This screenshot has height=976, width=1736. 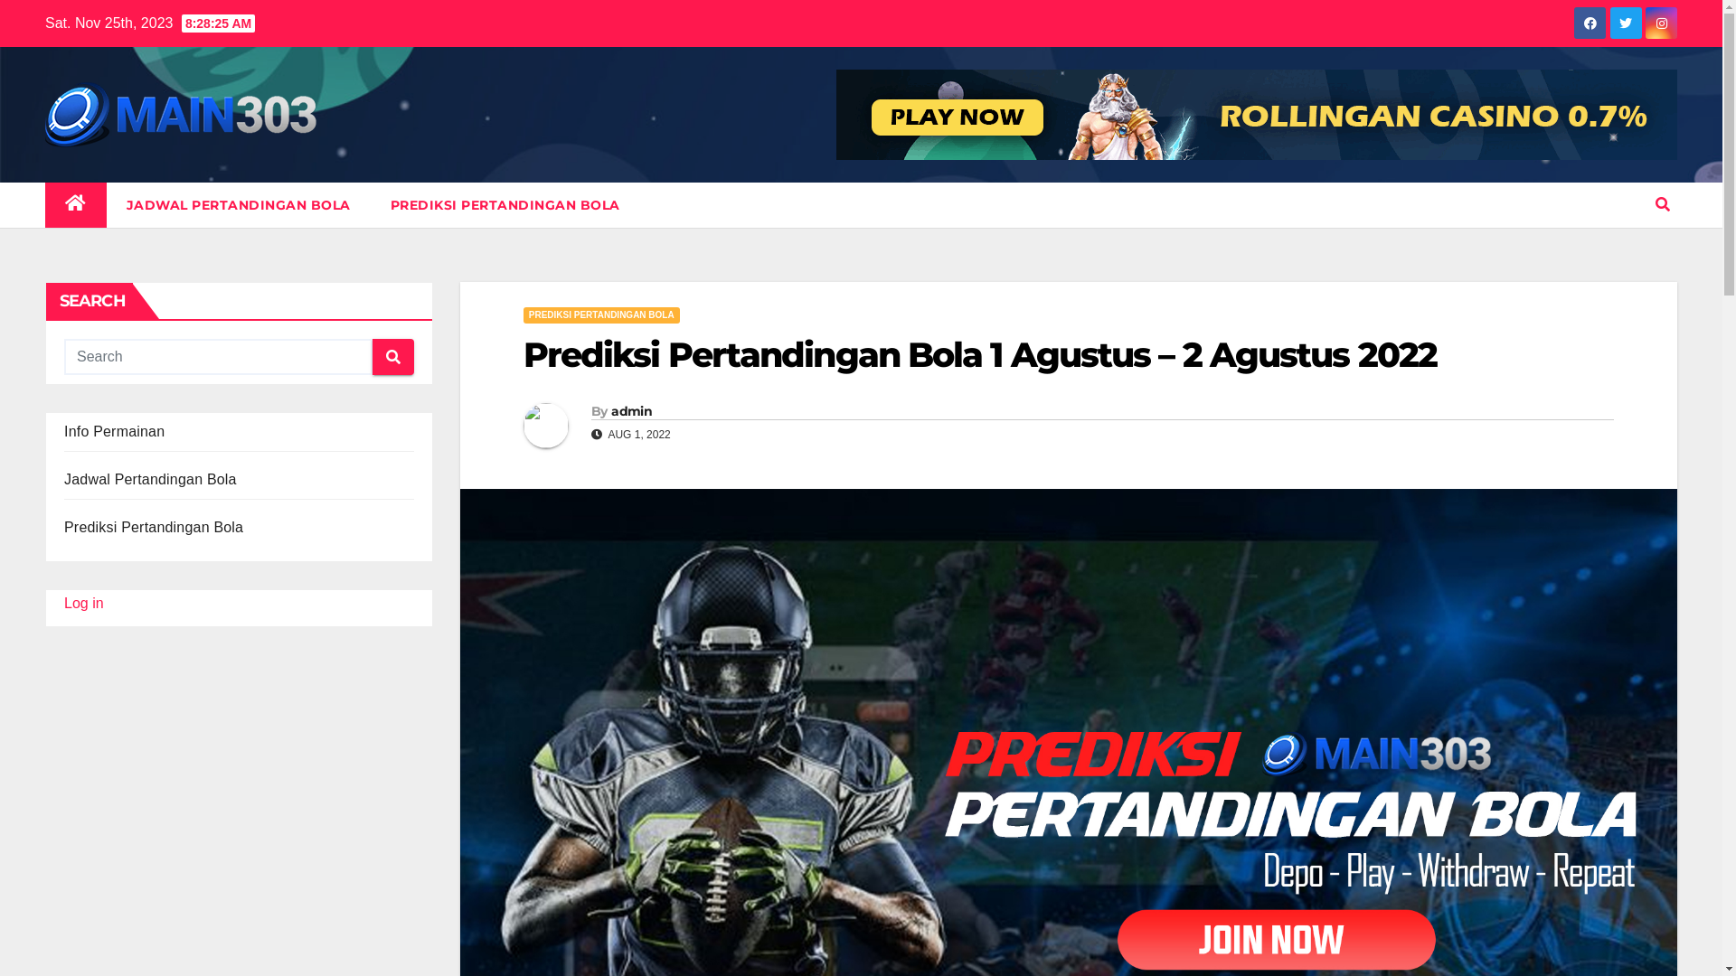 What do you see at coordinates (631, 411) in the screenshot?
I see `admin` at bounding box center [631, 411].